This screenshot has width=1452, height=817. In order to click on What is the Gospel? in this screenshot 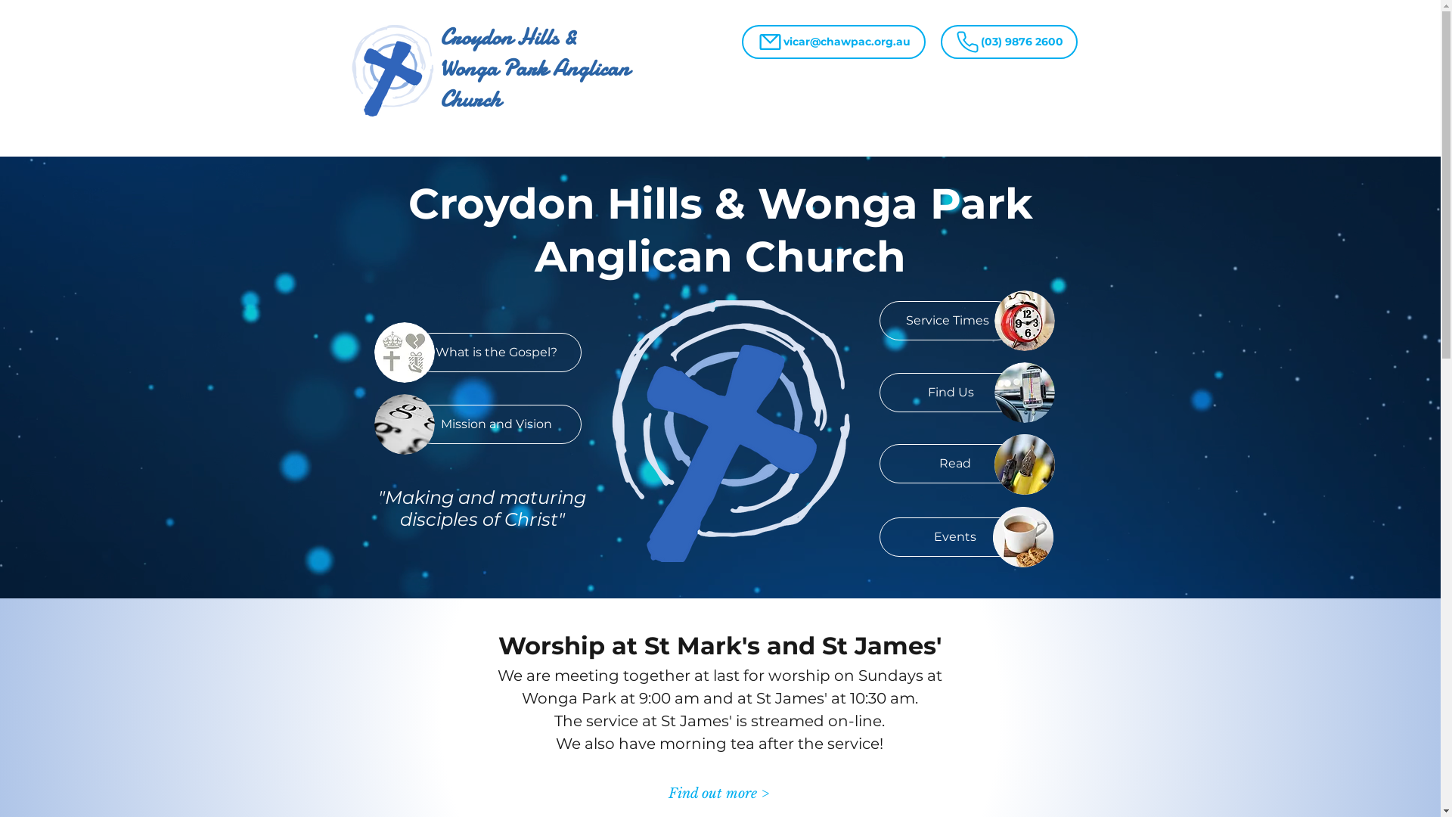, I will do `click(496, 353)`.